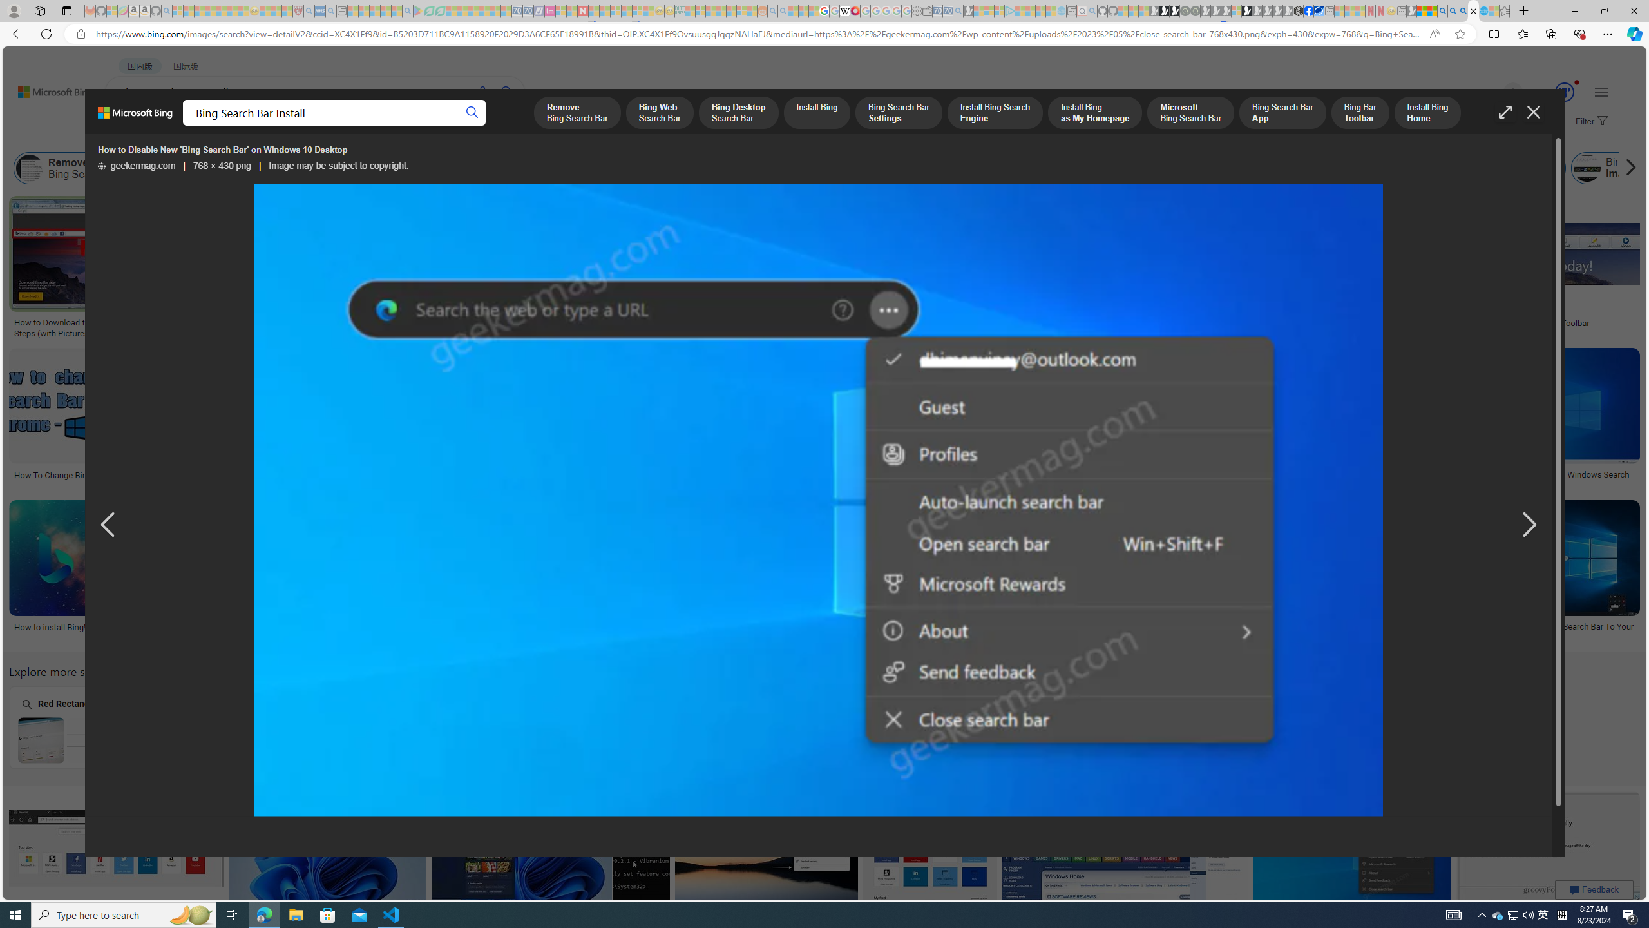 The width and height of the screenshot is (1649, 928). What do you see at coordinates (90, 740) in the screenshot?
I see `Red Rectangle Bing Search Bar` at bounding box center [90, 740].